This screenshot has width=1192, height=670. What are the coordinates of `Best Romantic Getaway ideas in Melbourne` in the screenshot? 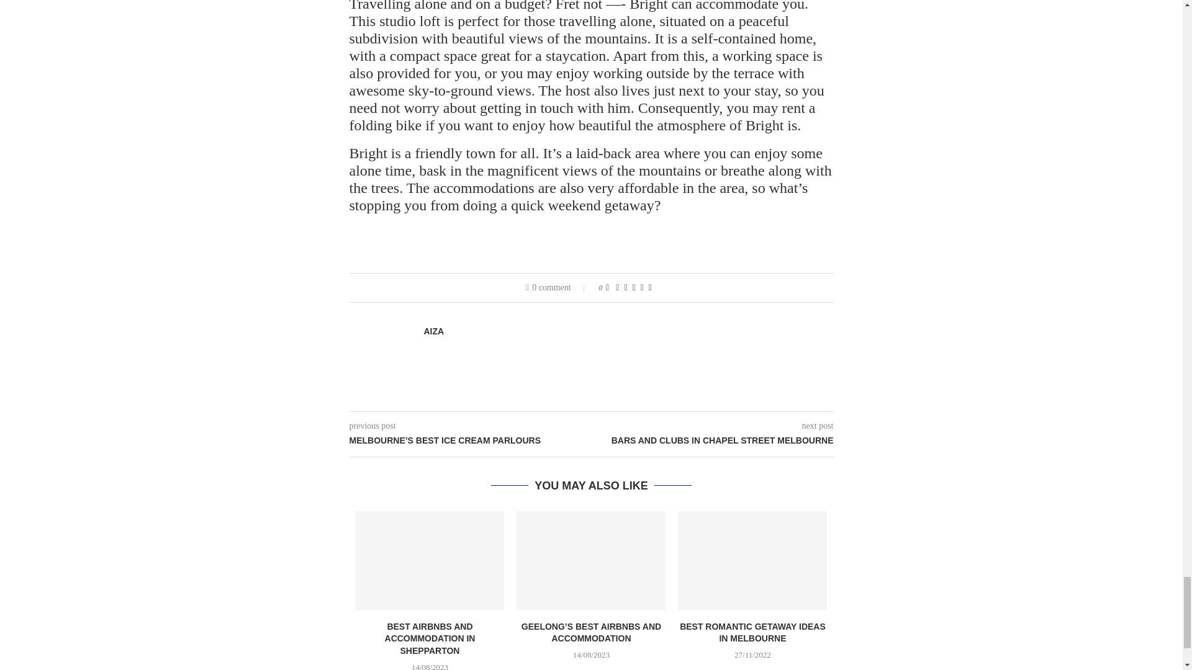 It's located at (752, 561).